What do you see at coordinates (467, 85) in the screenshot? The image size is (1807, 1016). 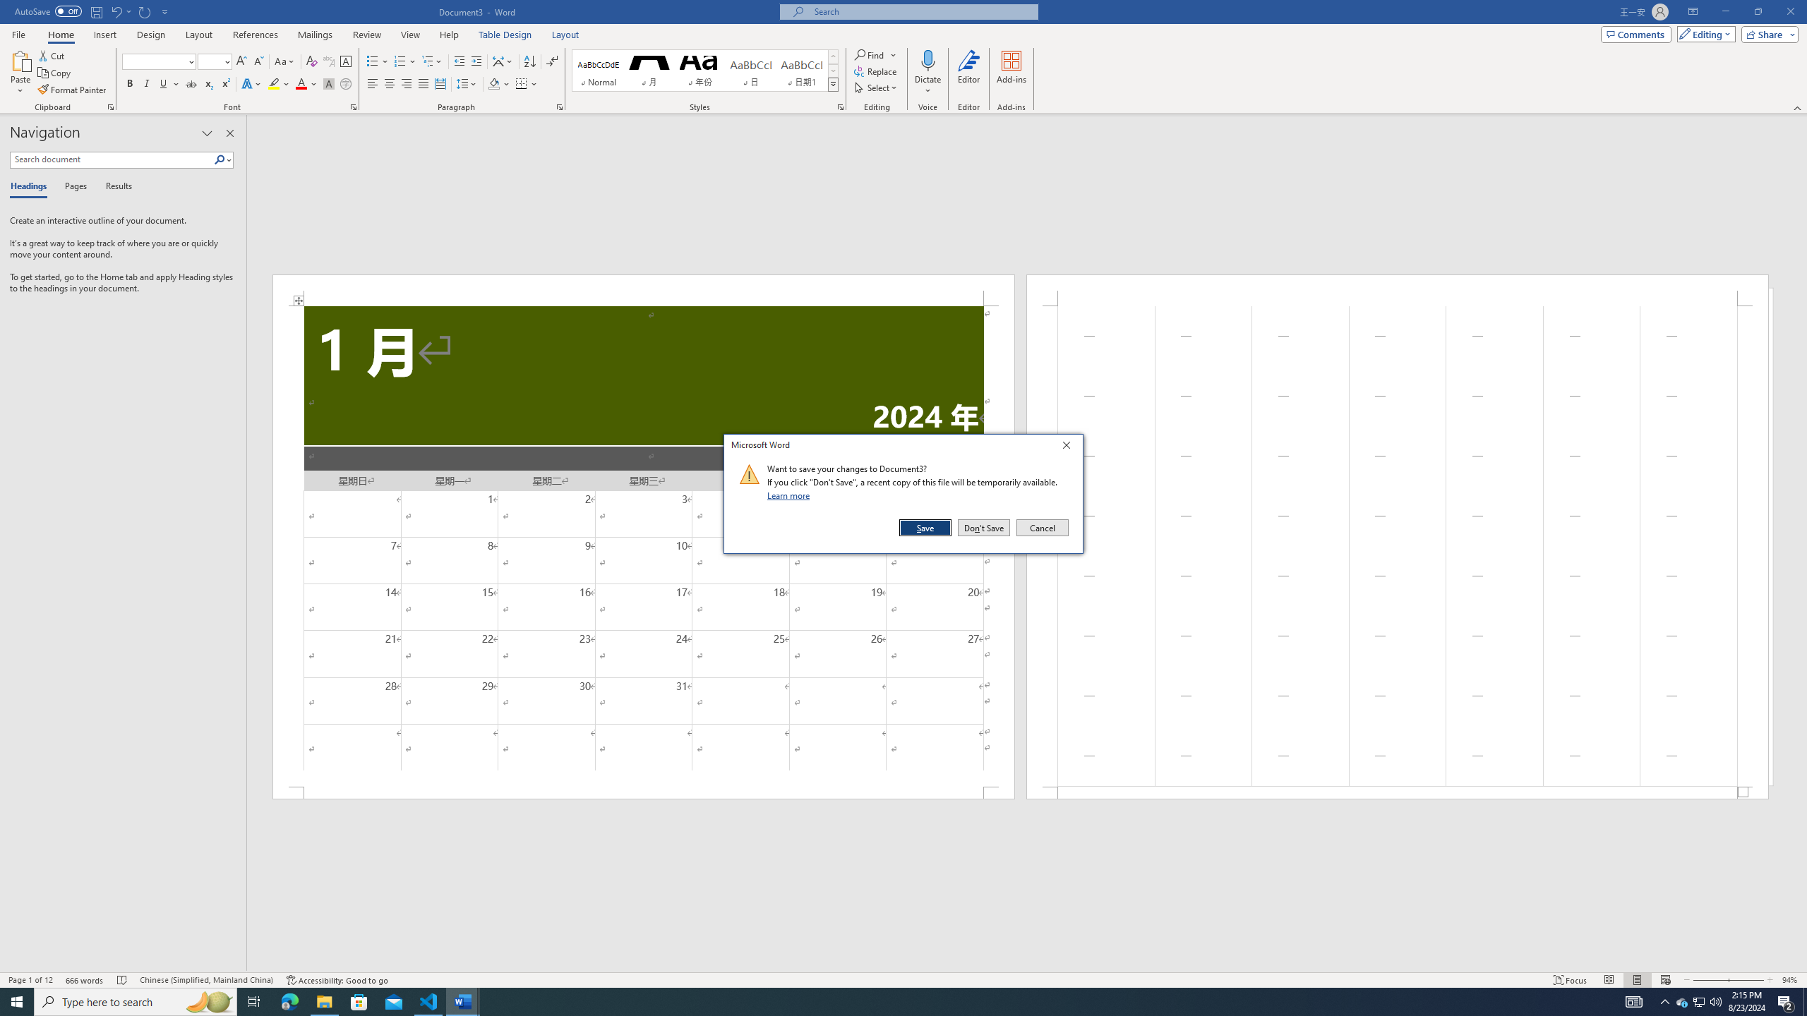 I see `Line and Paragraph Spacing` at bounding box center [467, 85].